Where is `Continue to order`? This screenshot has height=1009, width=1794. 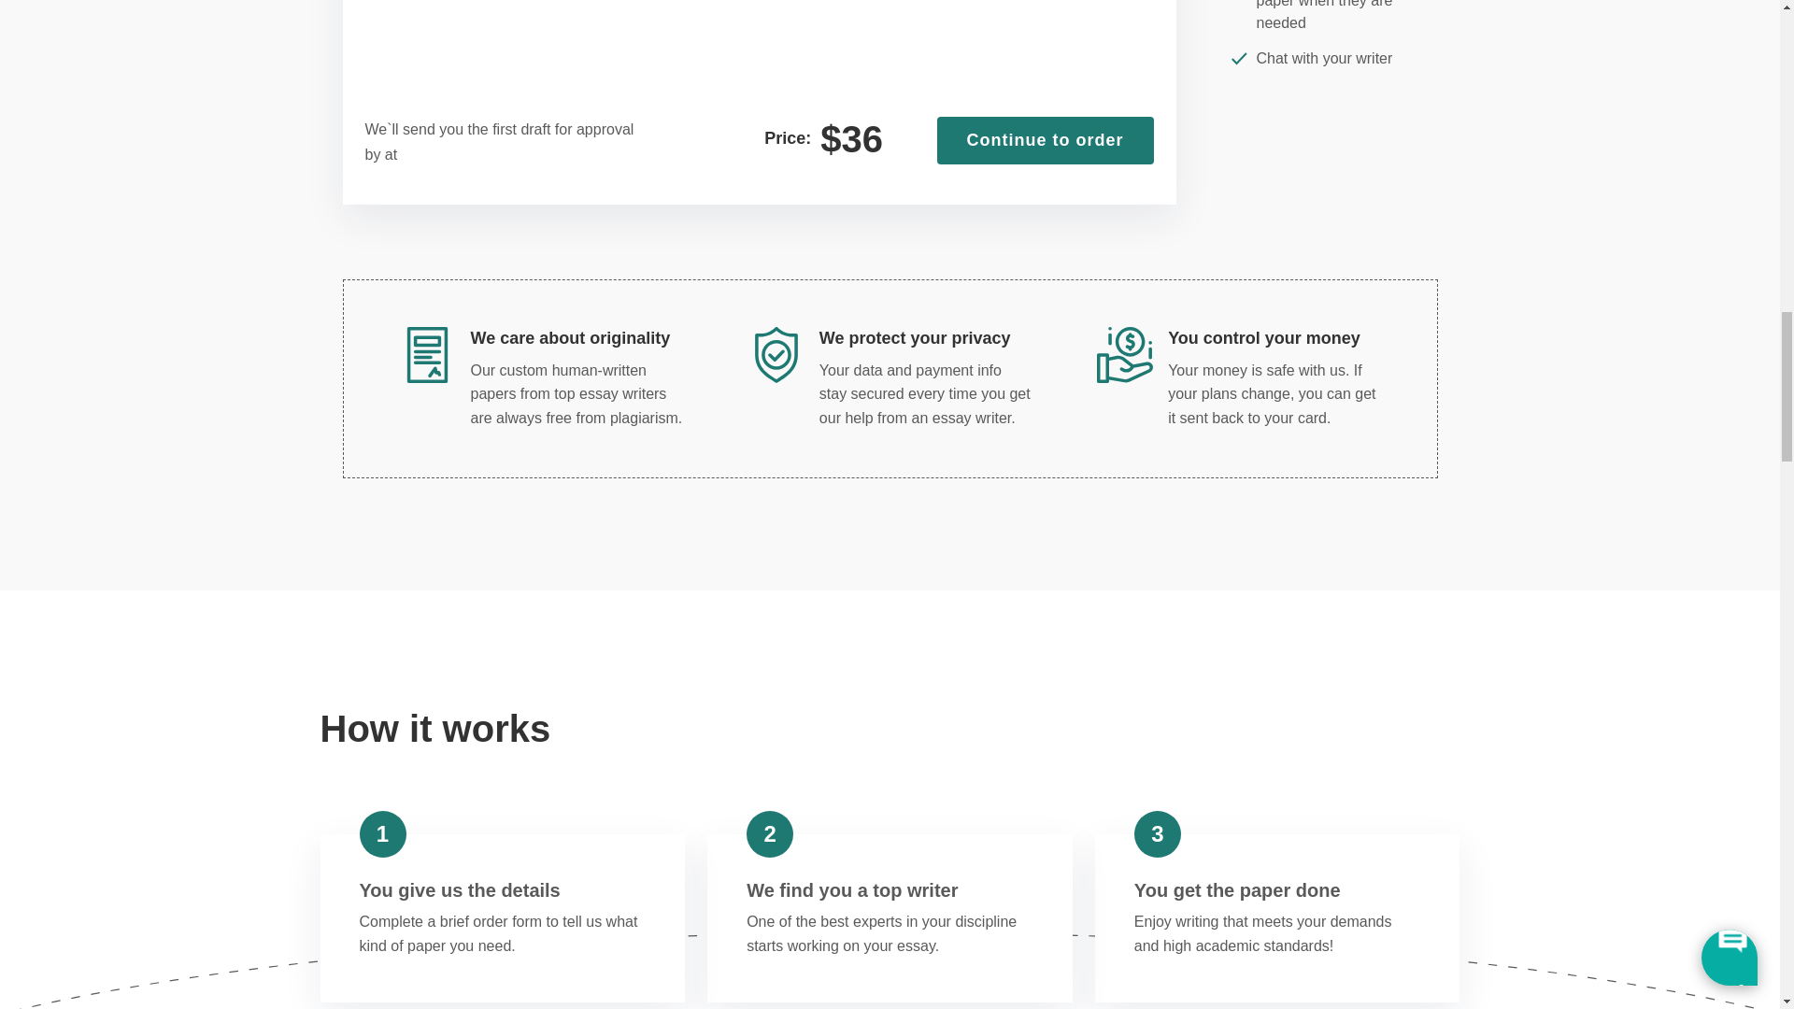 Continue to order is located at coordinates (1045, 141).